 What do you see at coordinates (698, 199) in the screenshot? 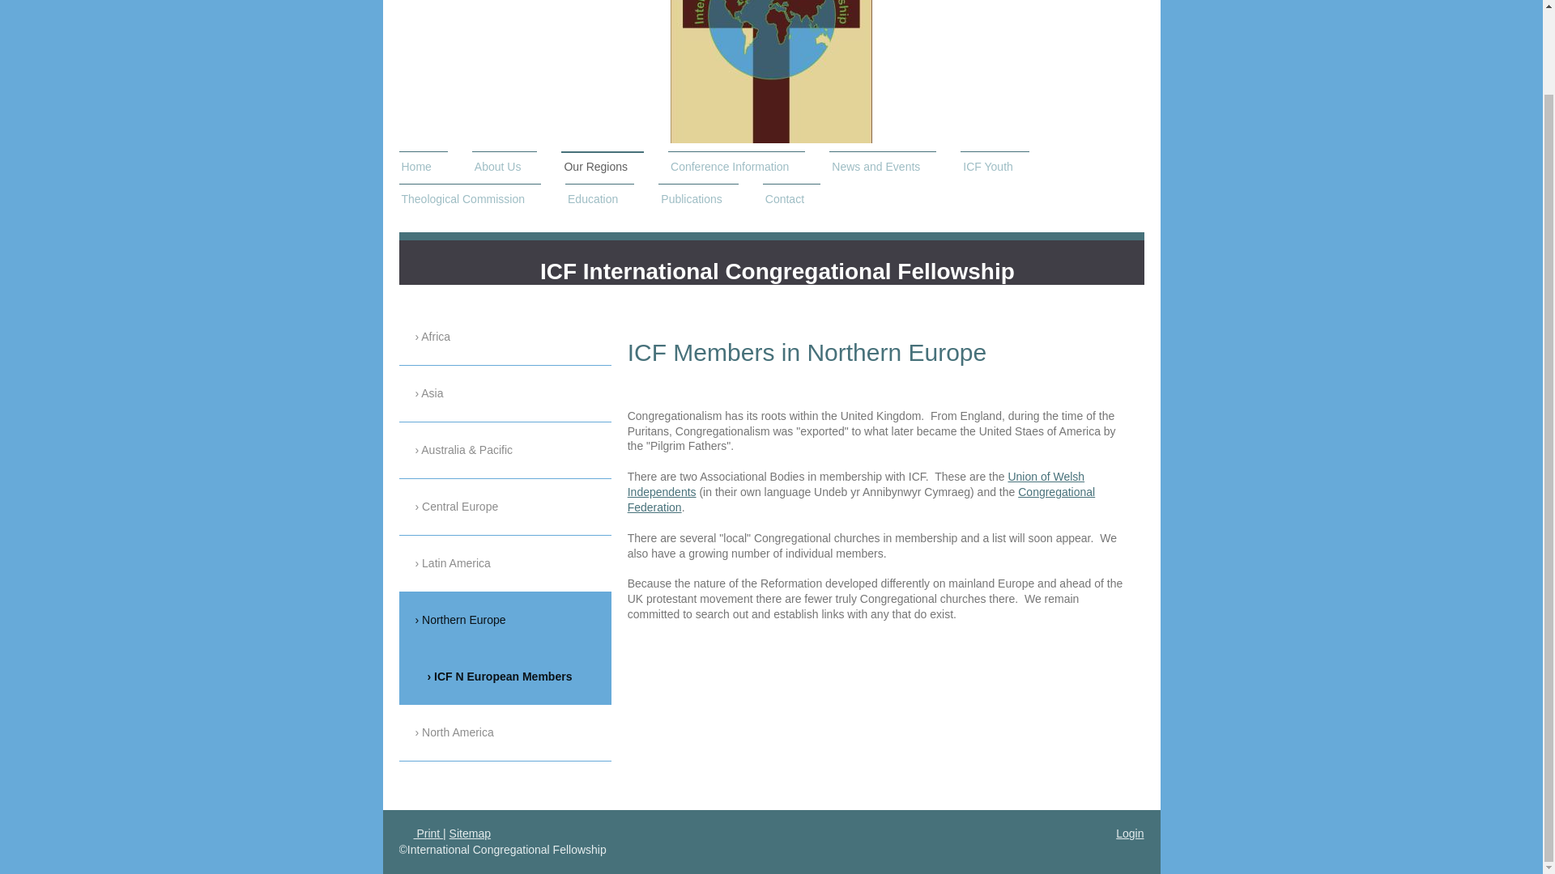
I see `Publications` at bounding box center [698, 199].